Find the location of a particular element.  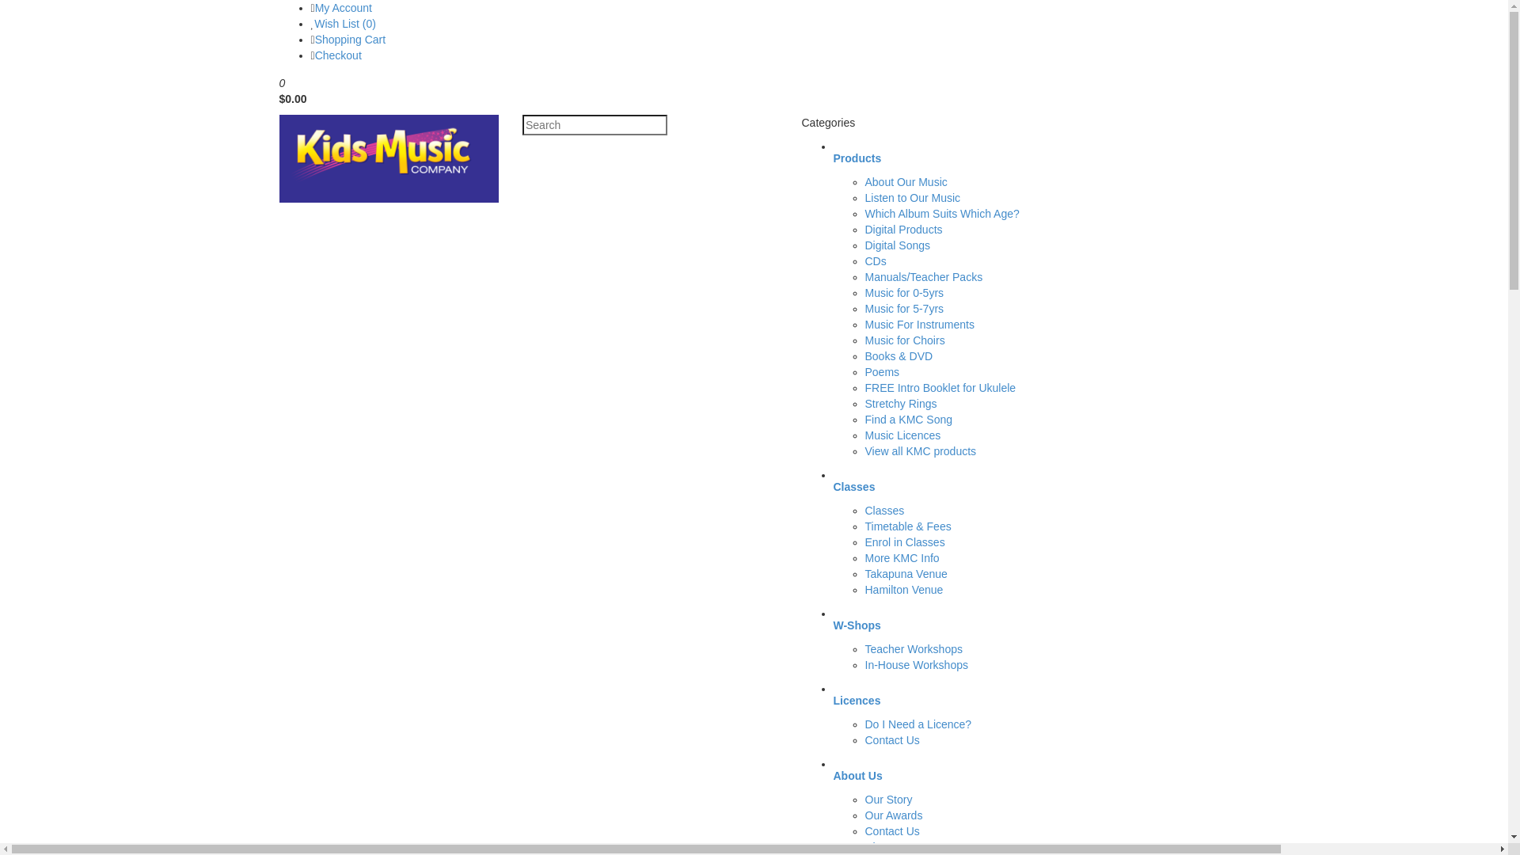

Our Story is located at coordinates (888, 800).